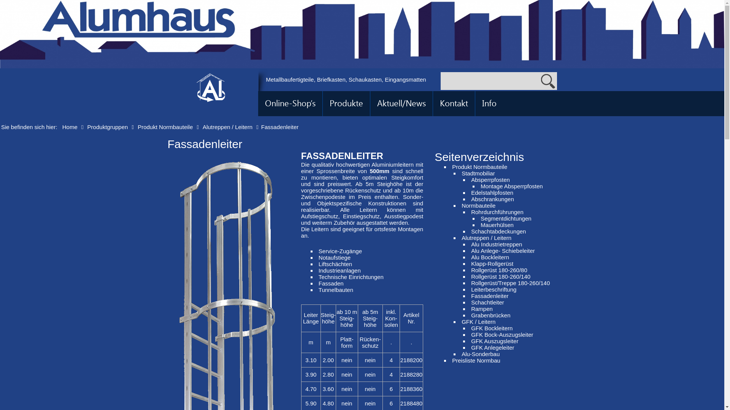 This screenshot has height=410, width=730. I want to click on Leiterbeschriftung, so click(494, 289).